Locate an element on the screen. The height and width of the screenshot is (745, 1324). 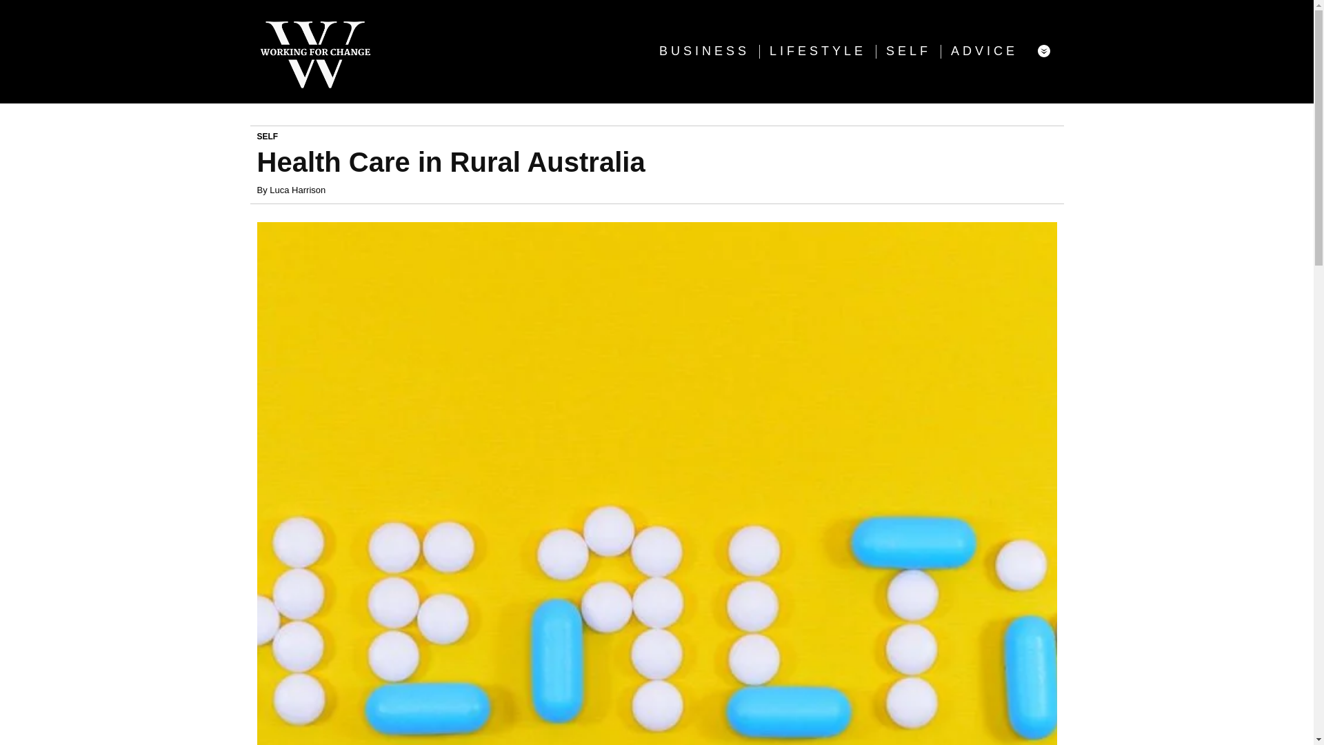
By Luca Harrison is located at coordinates (291, 190).